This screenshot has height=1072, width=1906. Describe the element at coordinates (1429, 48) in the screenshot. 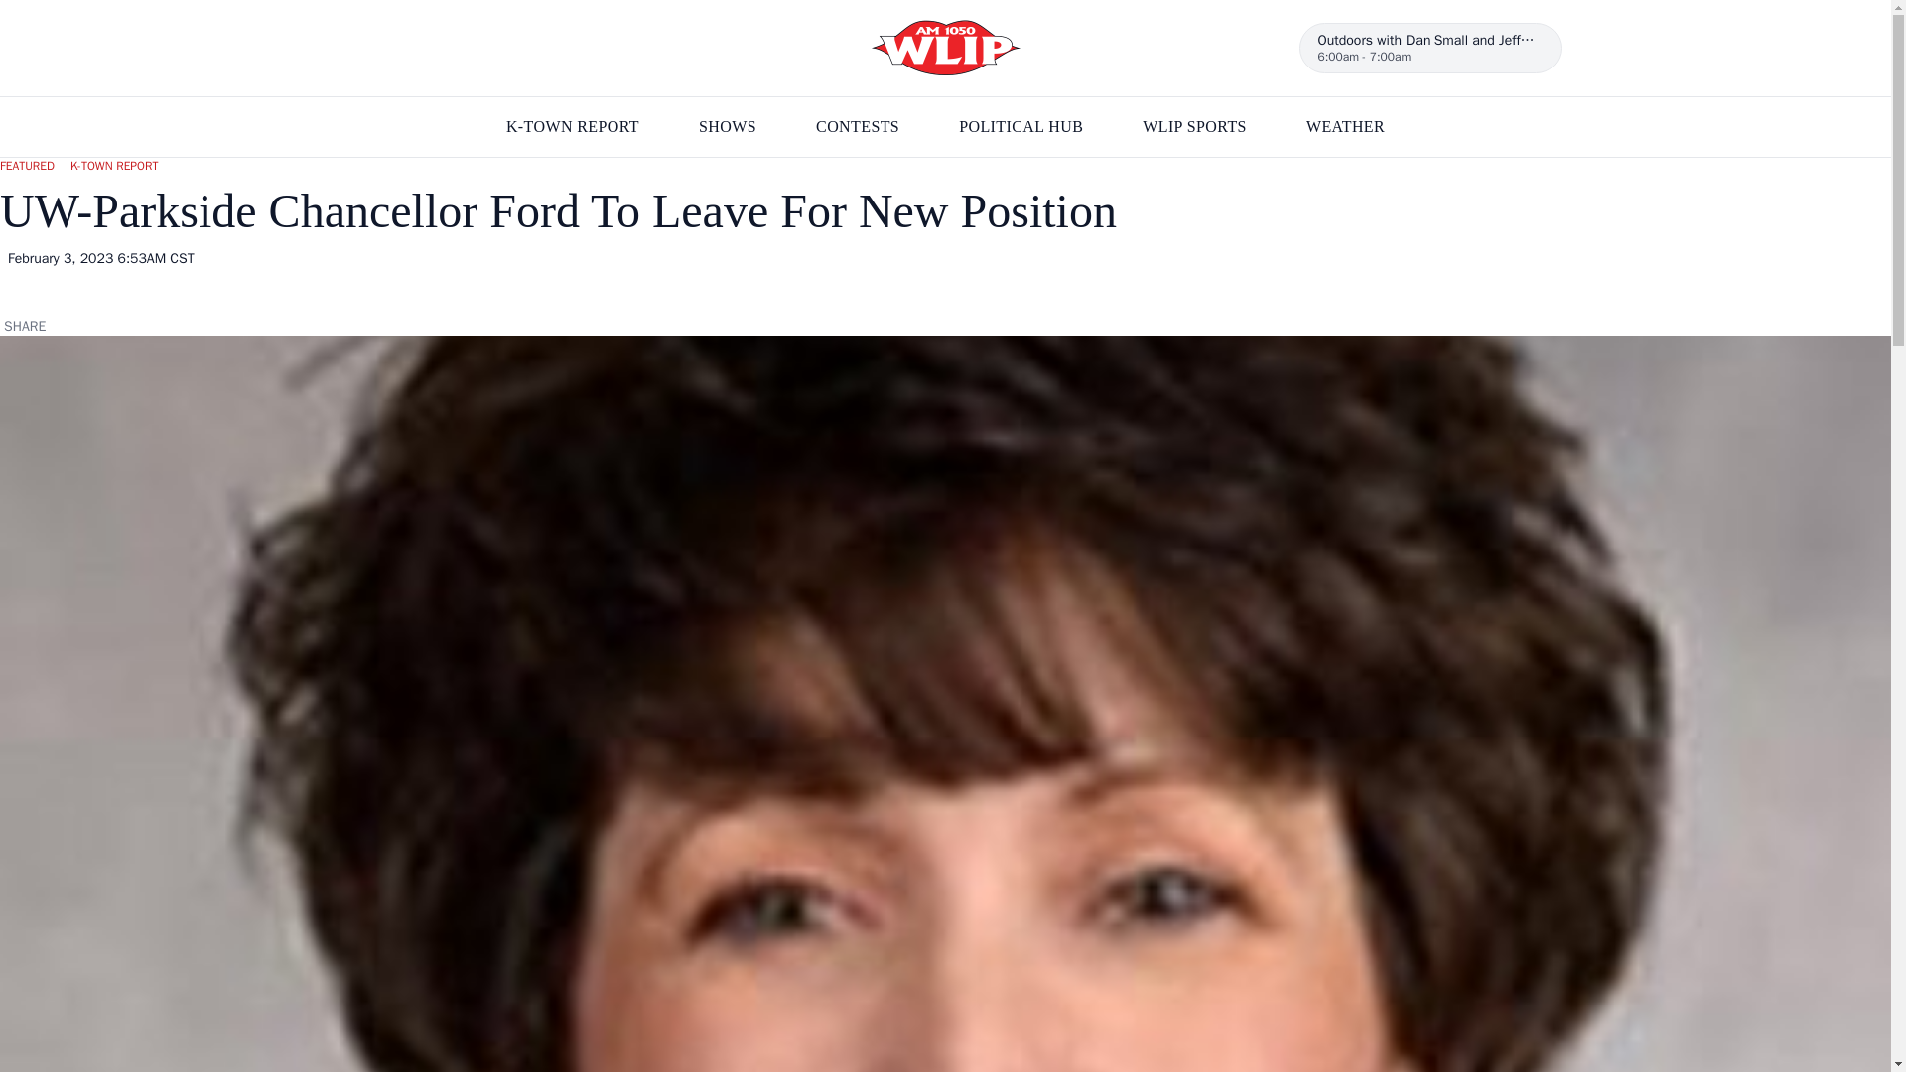

I see `WEATHER` at that location.